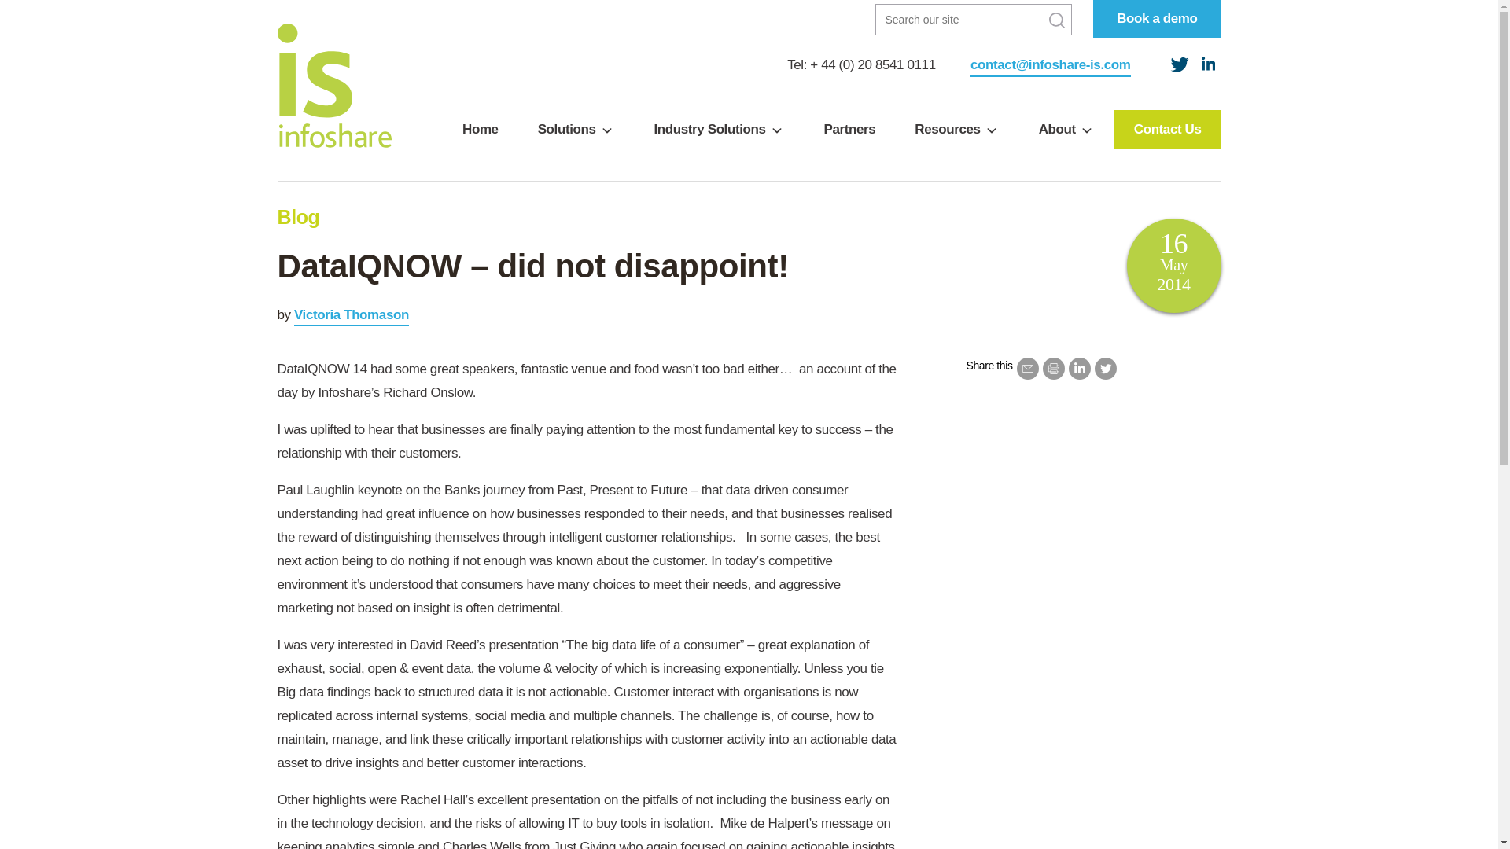 The image size is (1510, 849). What do you see at coordinates (1156, 19) in the screenshot?
I see `Book a demo` at bounding box center [1156, 19].